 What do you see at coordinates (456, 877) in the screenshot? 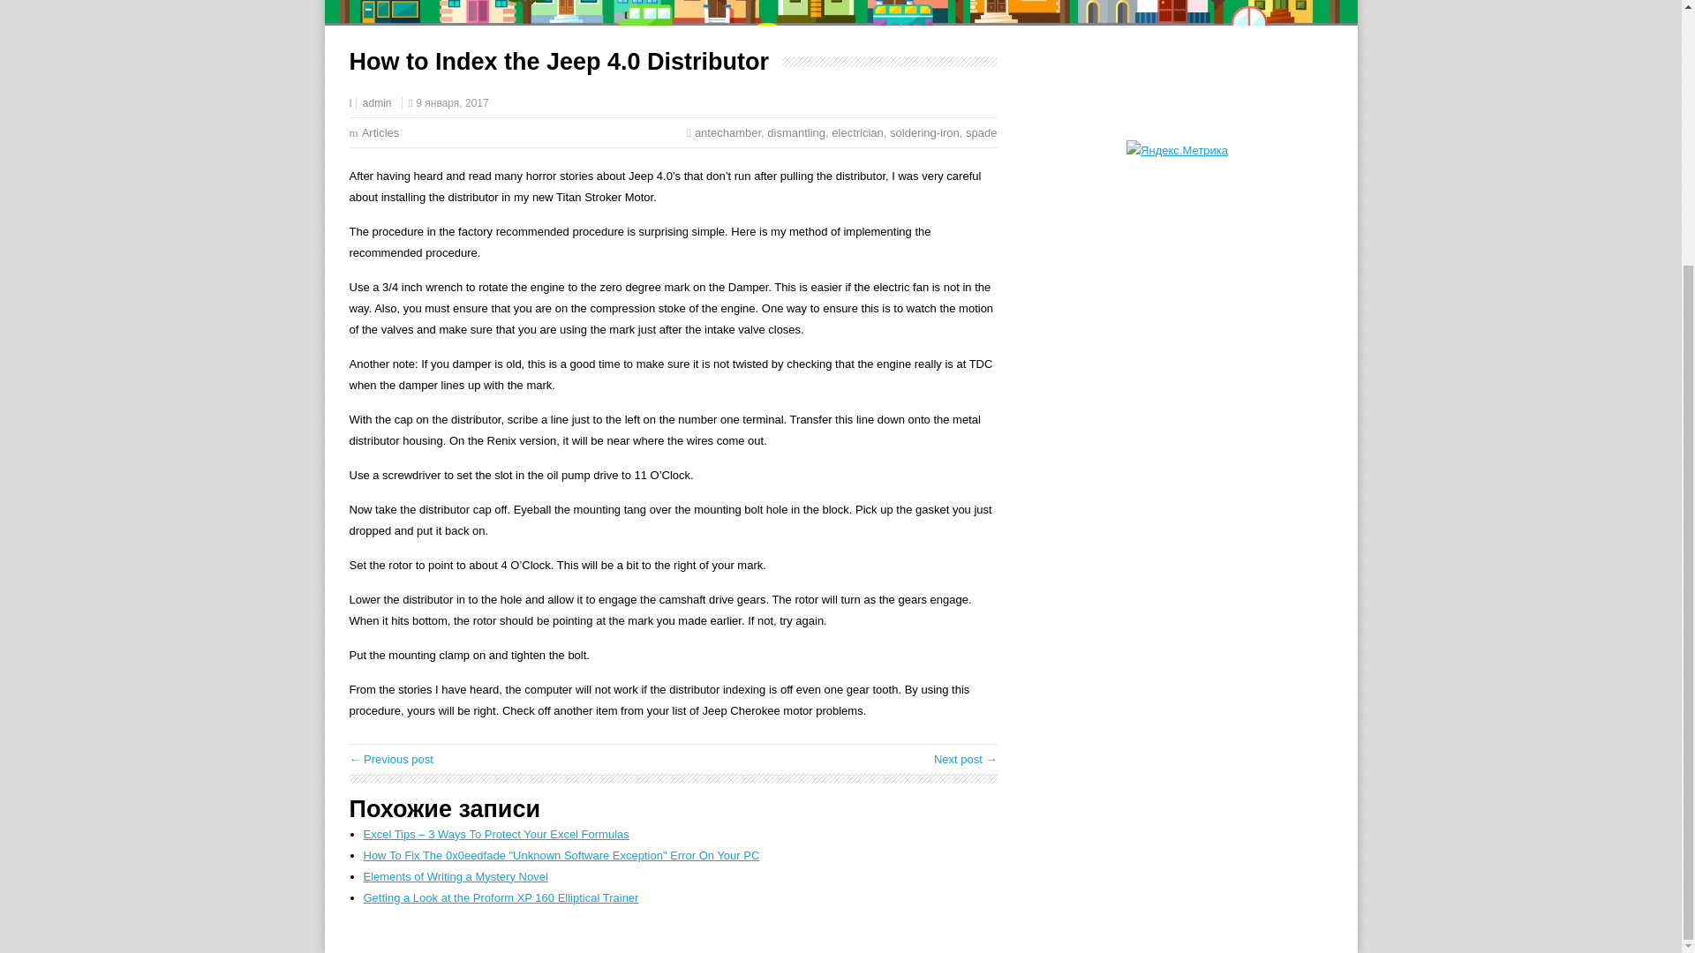
I see `Elements of Writing a Mystery Novel` at bounding box center [456, 877].